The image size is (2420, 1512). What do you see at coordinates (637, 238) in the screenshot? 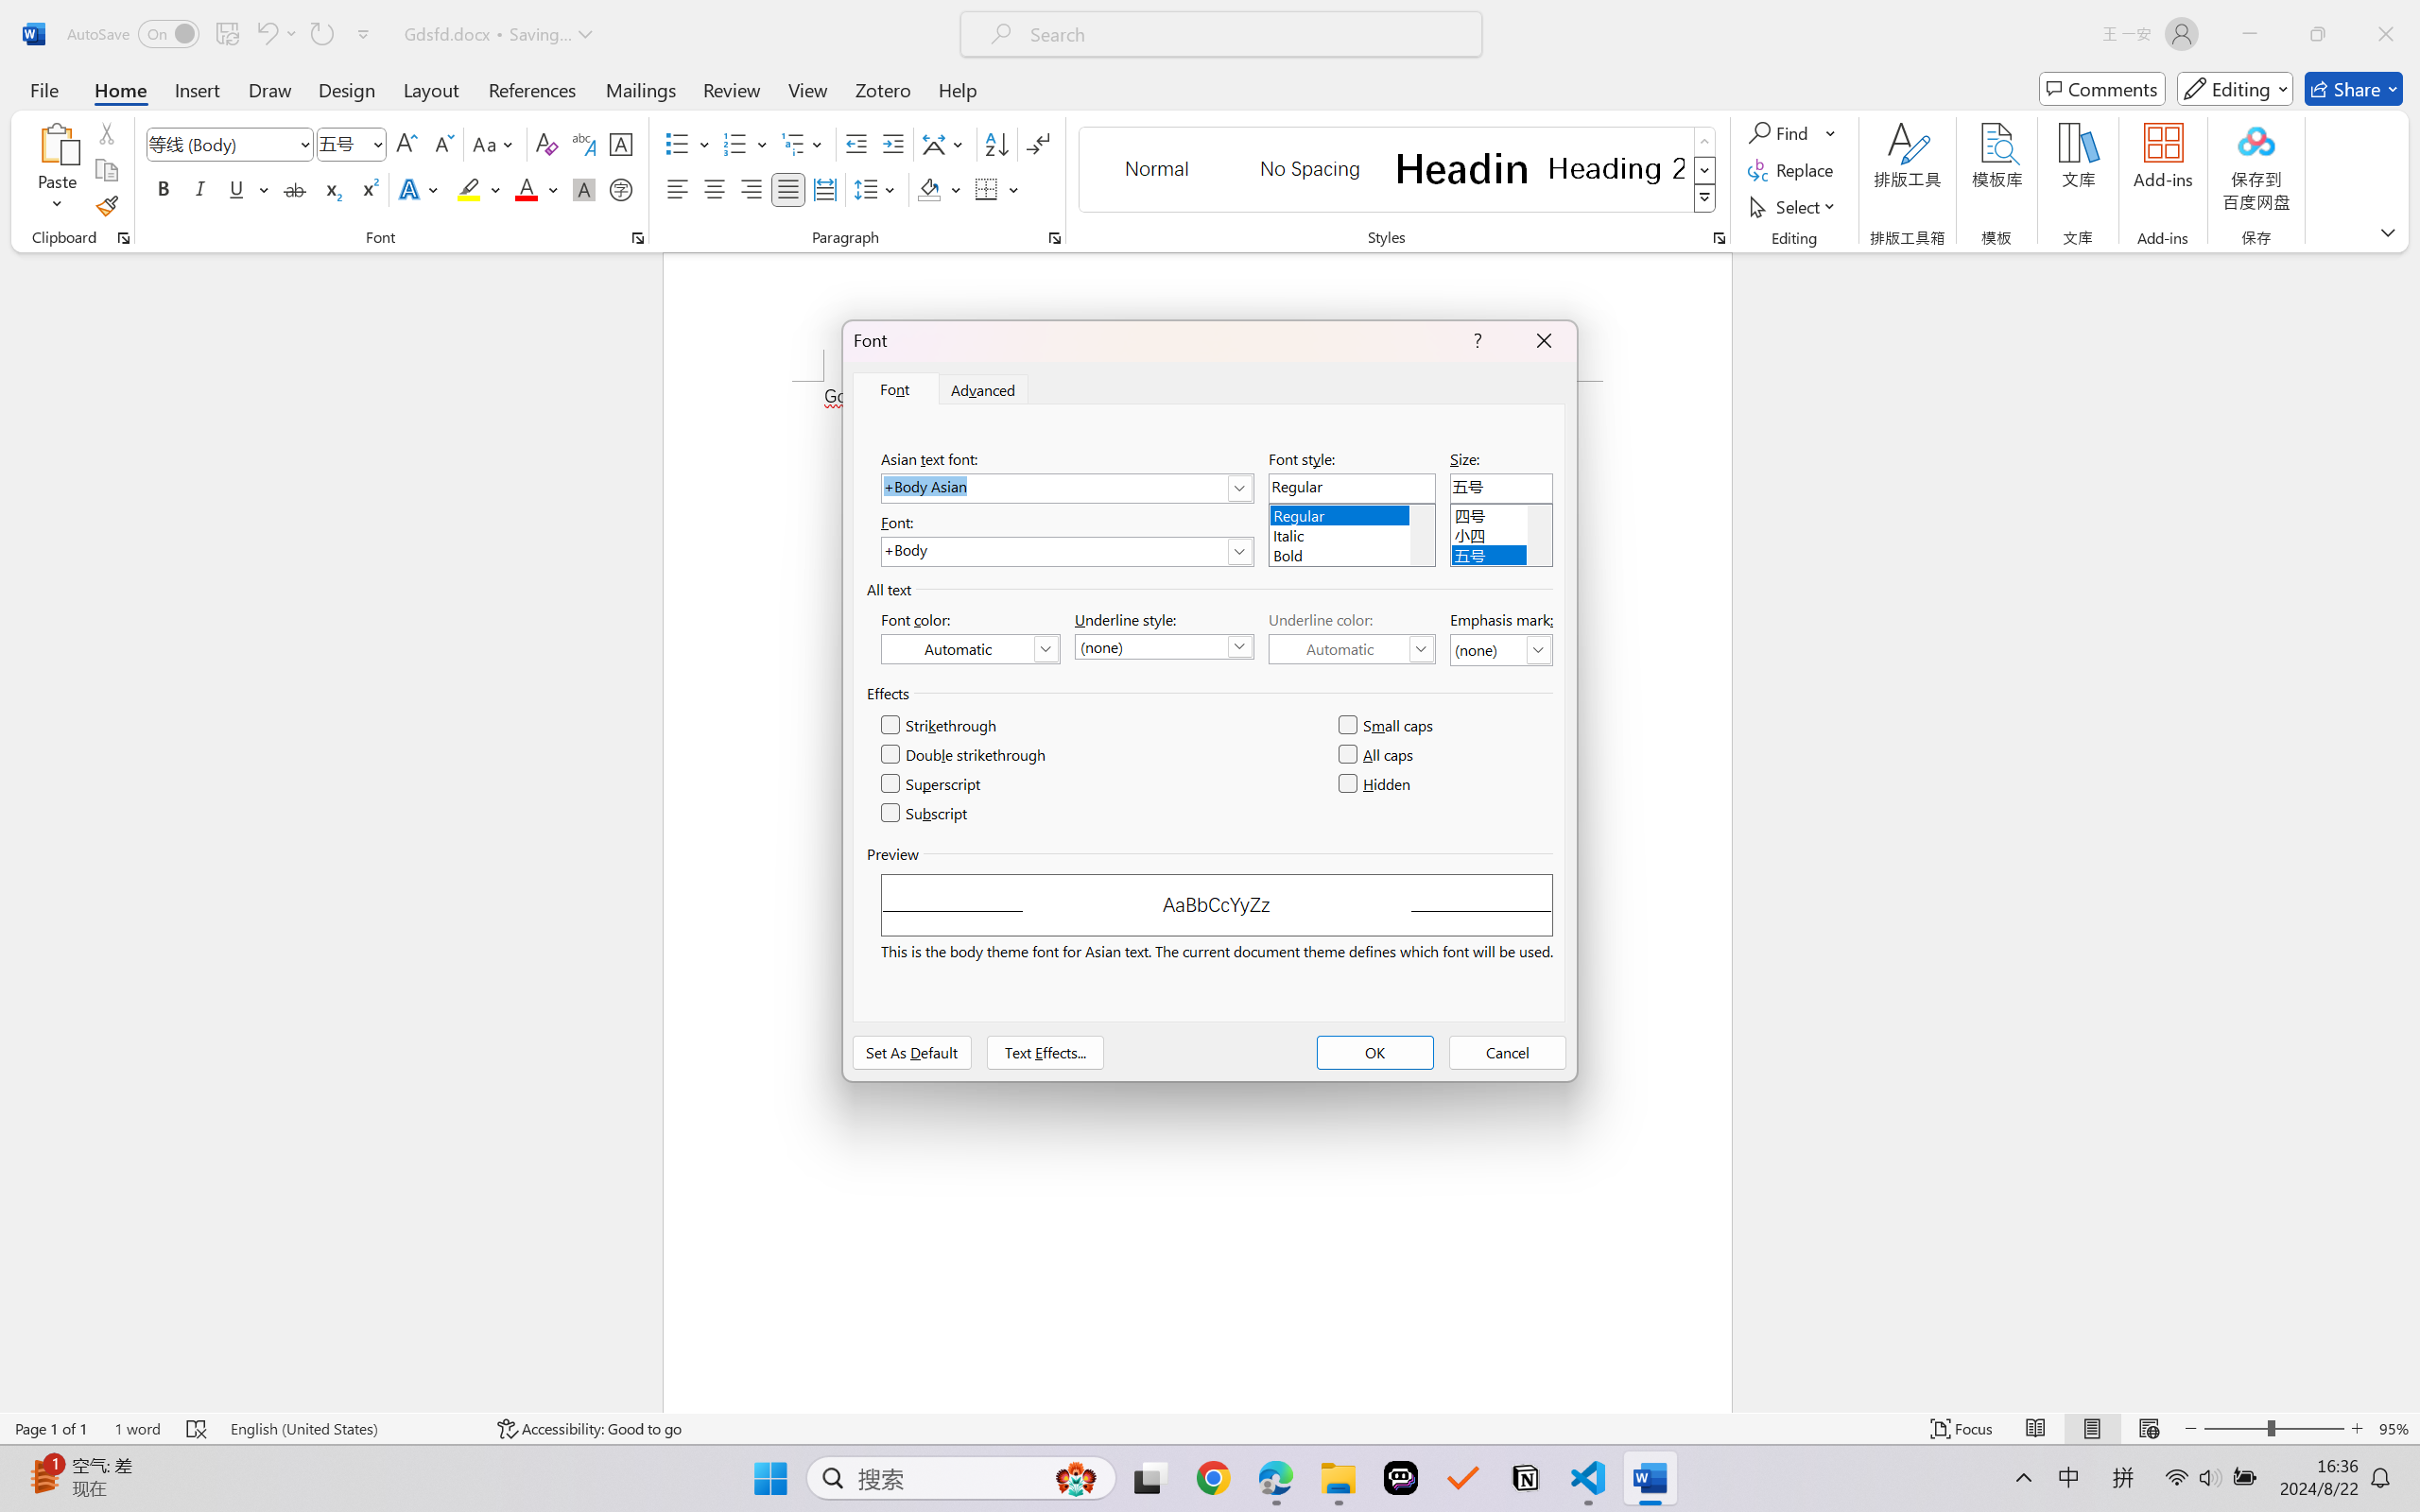
I see `Font...` at bounding box center [637, 238].